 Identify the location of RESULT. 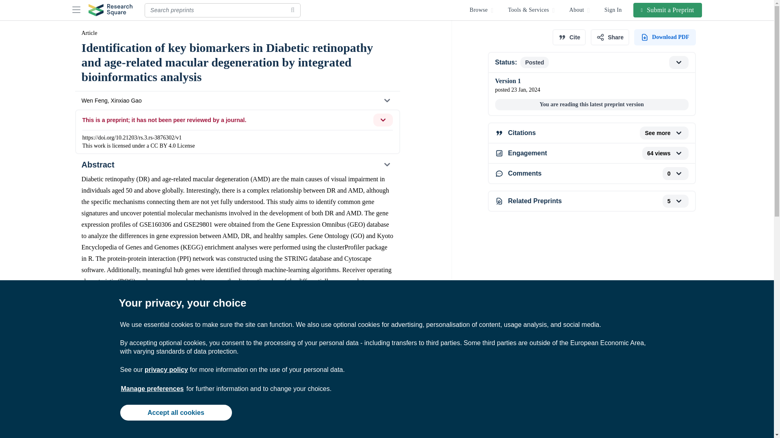
(237, 397).